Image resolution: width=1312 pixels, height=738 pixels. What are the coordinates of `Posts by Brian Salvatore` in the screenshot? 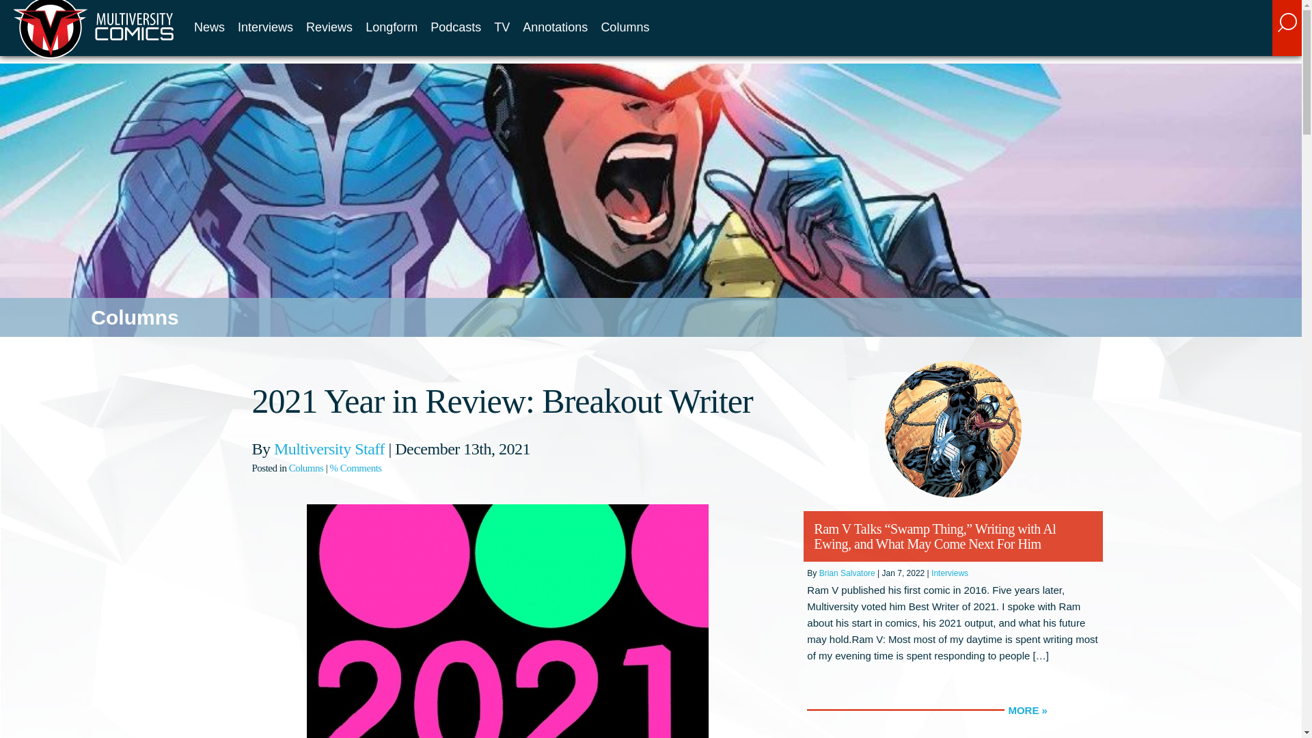 It's located at (847, 573).